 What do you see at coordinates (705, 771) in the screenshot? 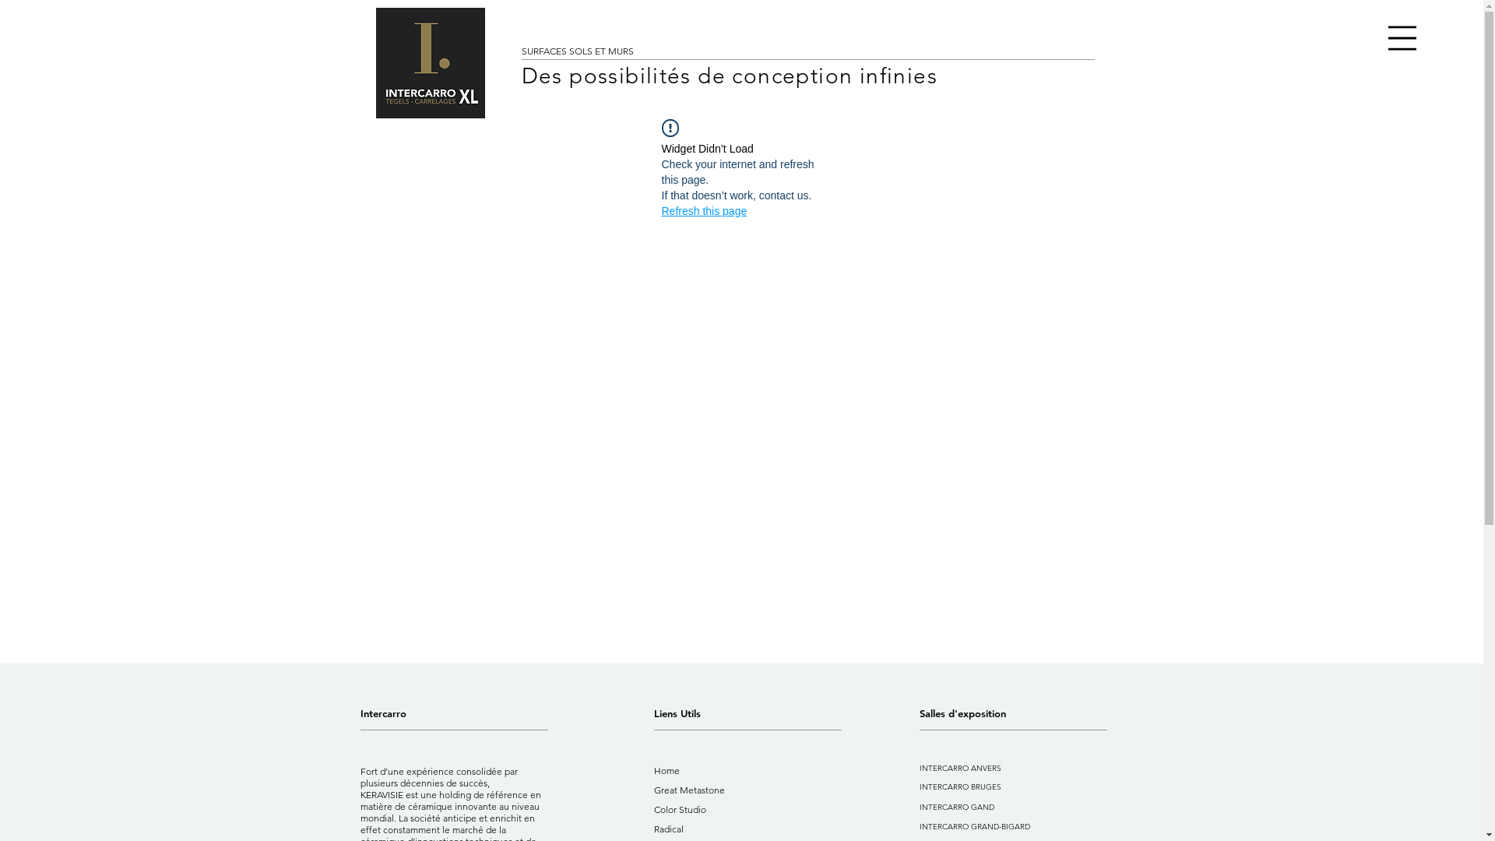
I see `Home` at bounding box center [705, 771].